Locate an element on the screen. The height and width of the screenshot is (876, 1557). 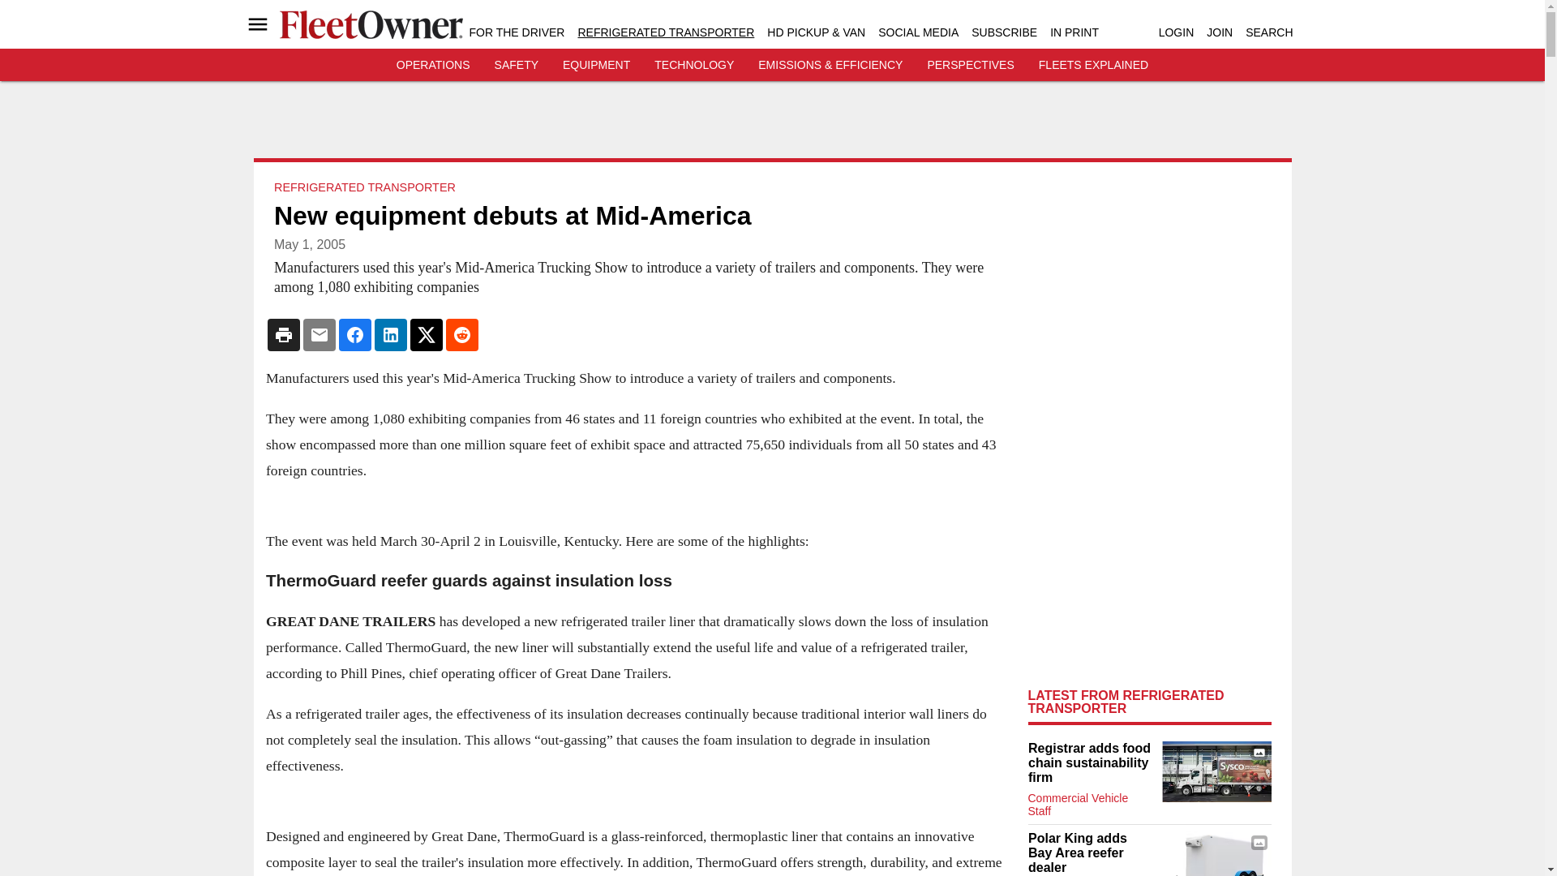
SAFETY is located at coordinates (517, 65).